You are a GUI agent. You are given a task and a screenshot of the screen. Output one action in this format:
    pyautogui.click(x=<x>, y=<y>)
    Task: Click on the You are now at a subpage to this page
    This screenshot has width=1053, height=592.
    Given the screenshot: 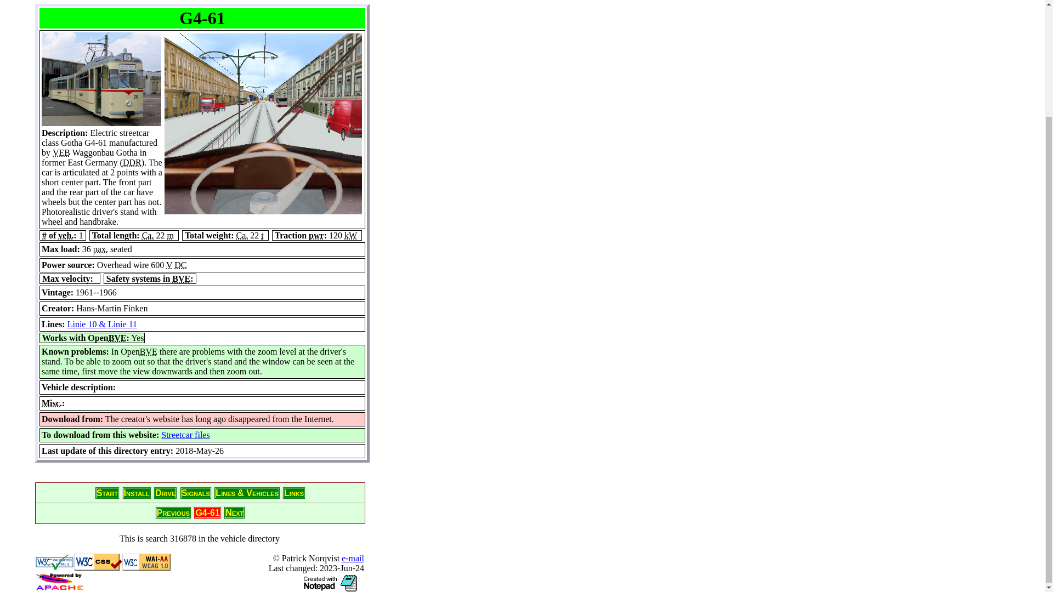 What is the action you would take?
    pyautogui.click(x=247, y=493)
    